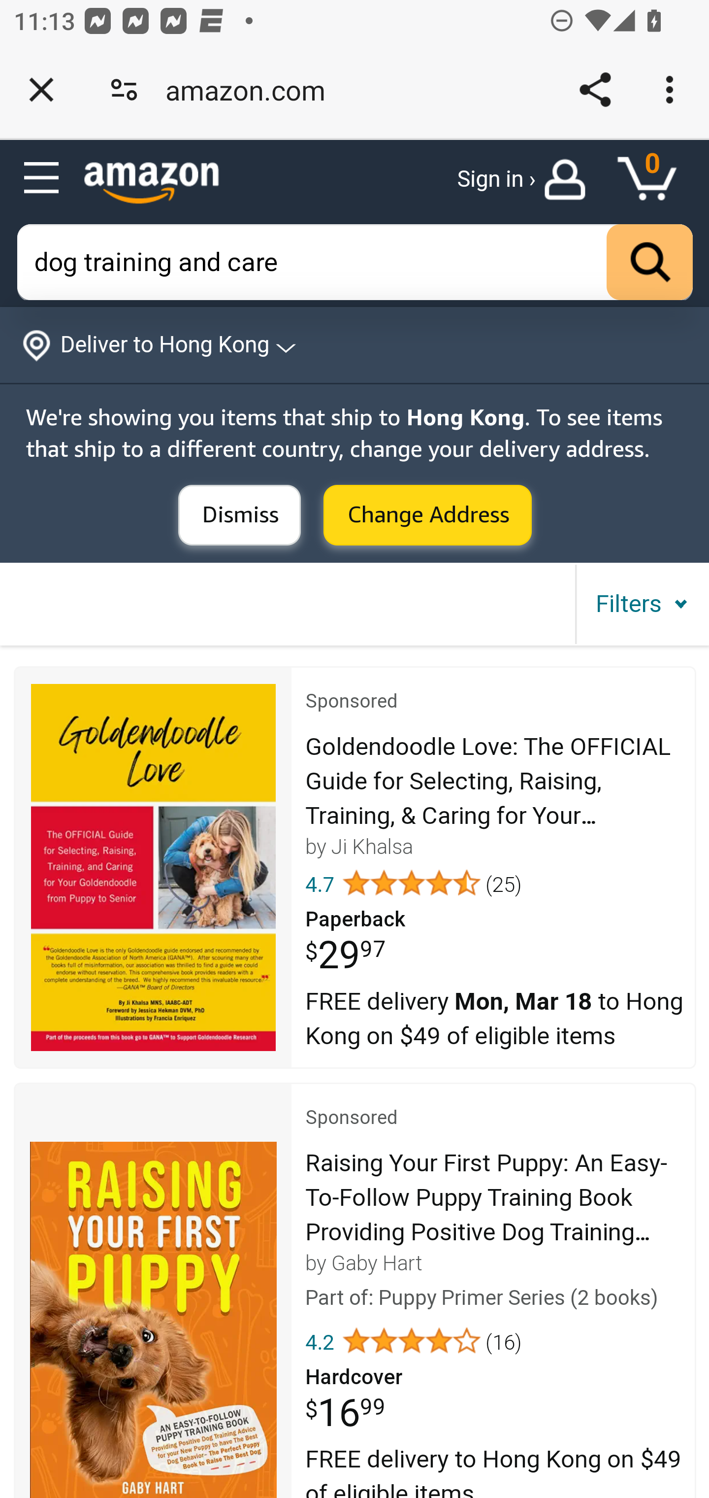  Describe the element at coordinates (641, 604) in the screenshot. I see `Filters` at that location.